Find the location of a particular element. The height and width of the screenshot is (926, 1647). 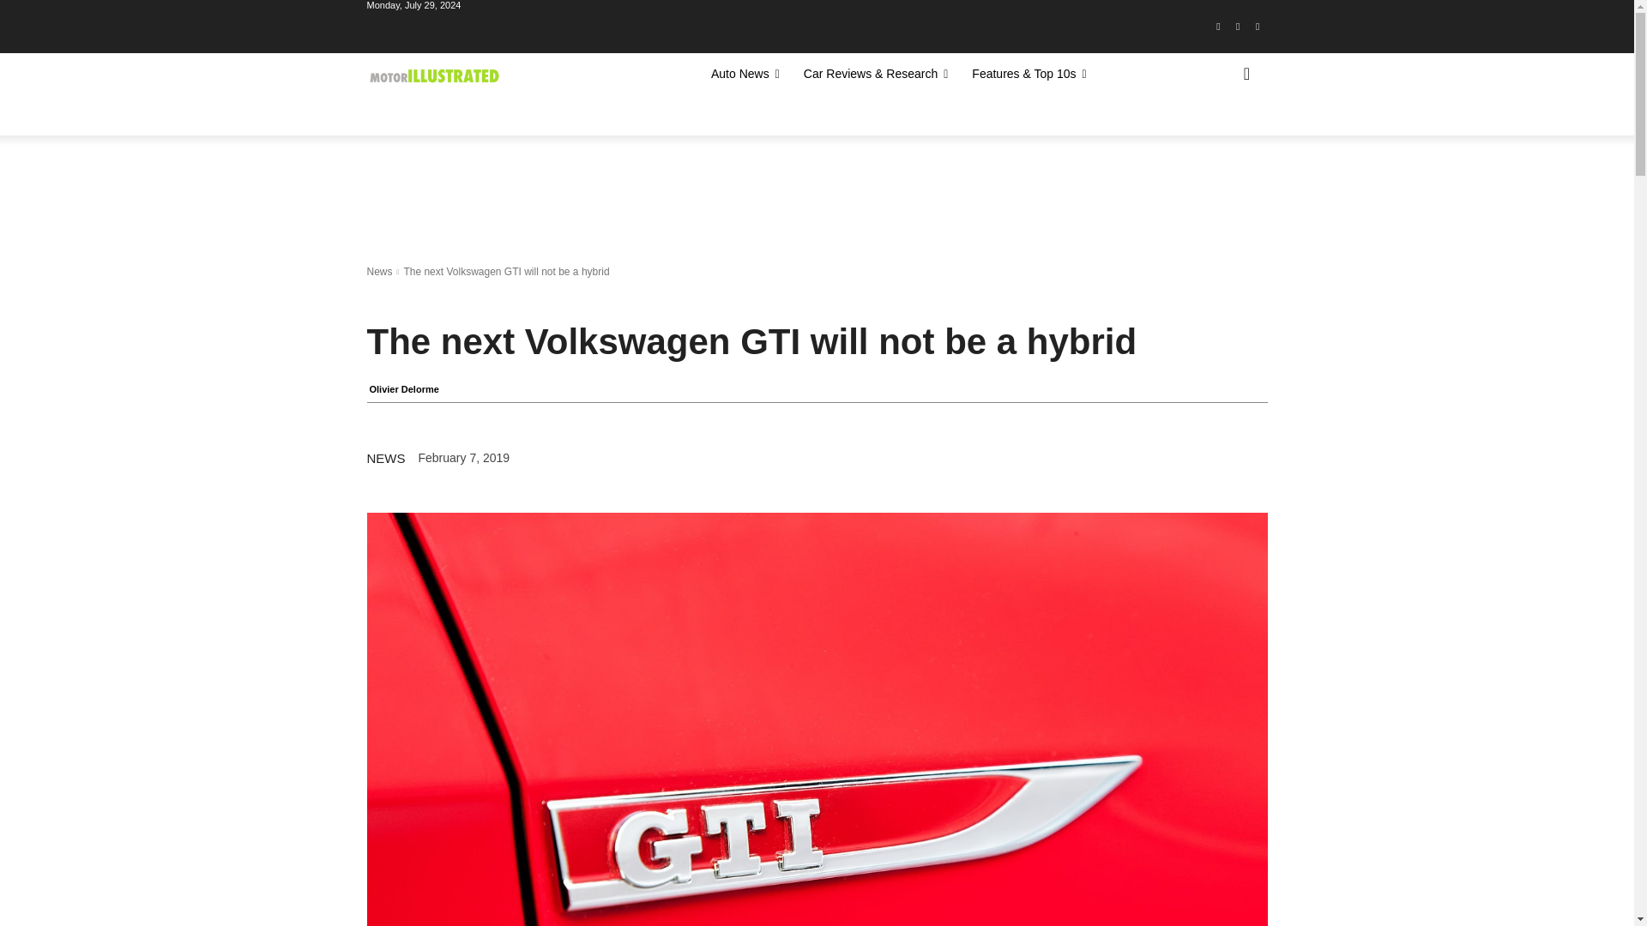

Advertisement is located at coordinates (679, 195).